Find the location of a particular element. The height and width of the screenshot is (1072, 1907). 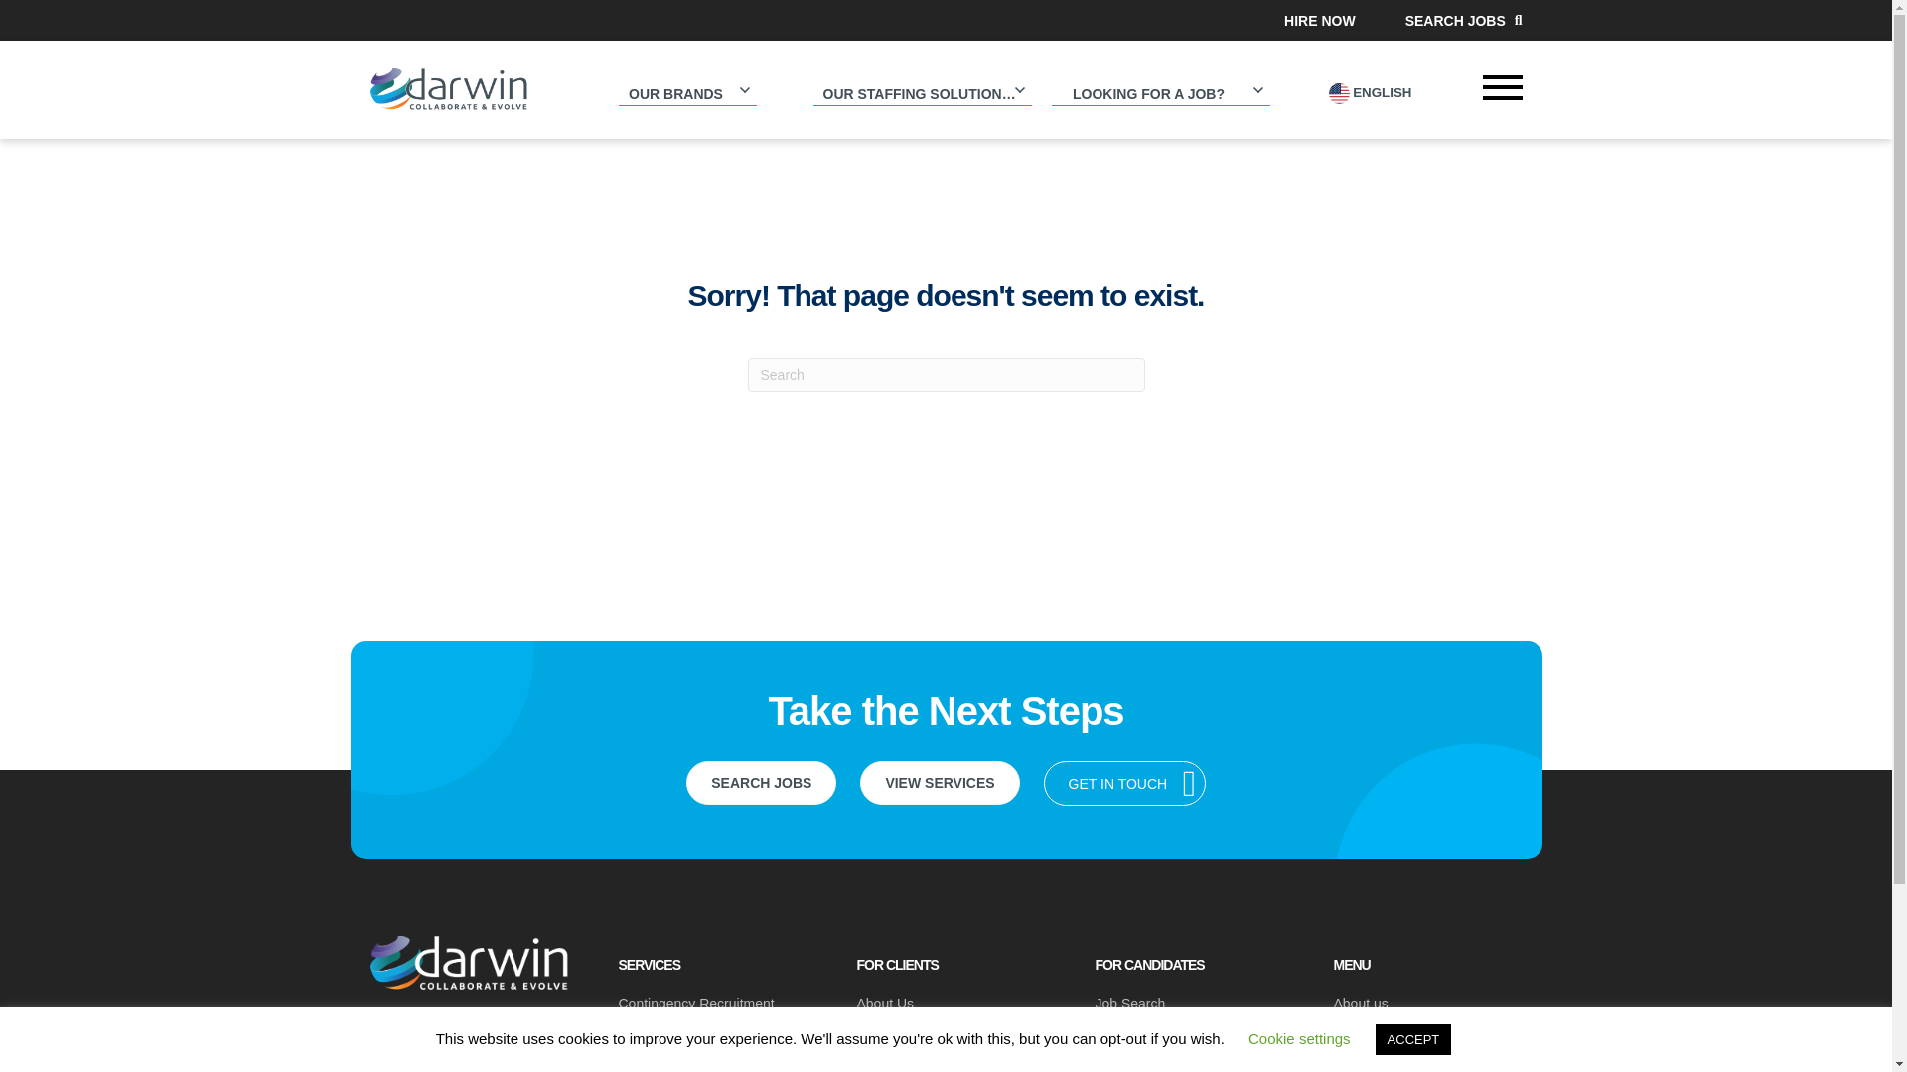

OUR BRANDS is located at coordinates (687, 89).